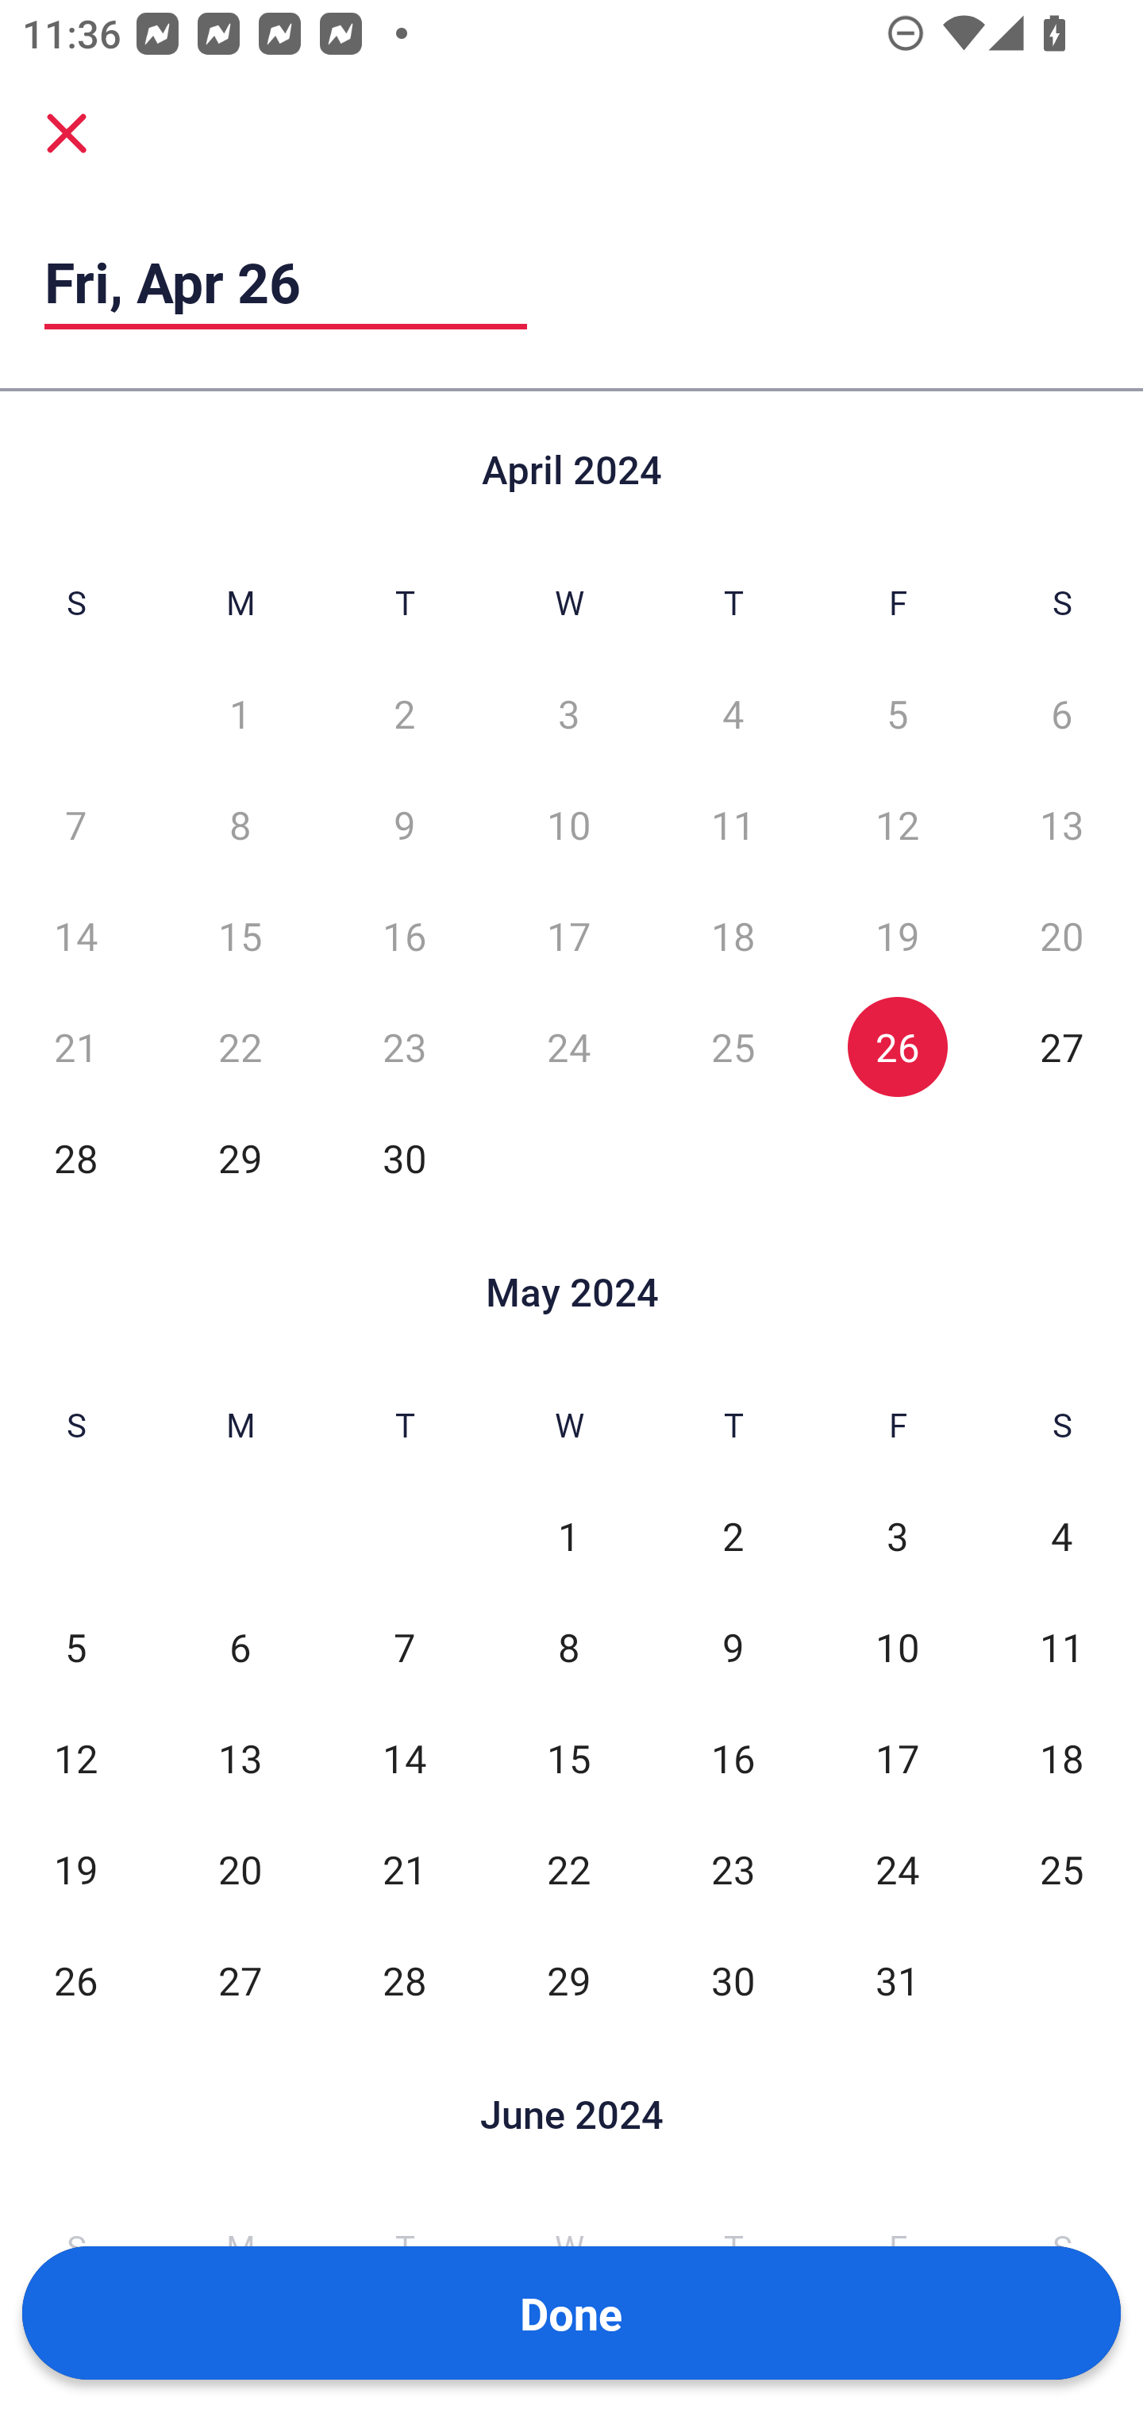  Describe the element at coordinates (1062, 714) in the screenshot. I see `6 Sat, Apr 6, Not Selected` at that location.